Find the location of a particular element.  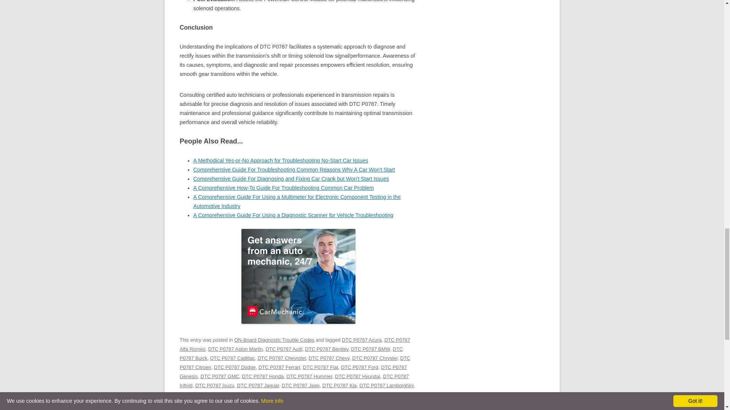

DTC P0787 Dodge is located at coordinates (235, 367).